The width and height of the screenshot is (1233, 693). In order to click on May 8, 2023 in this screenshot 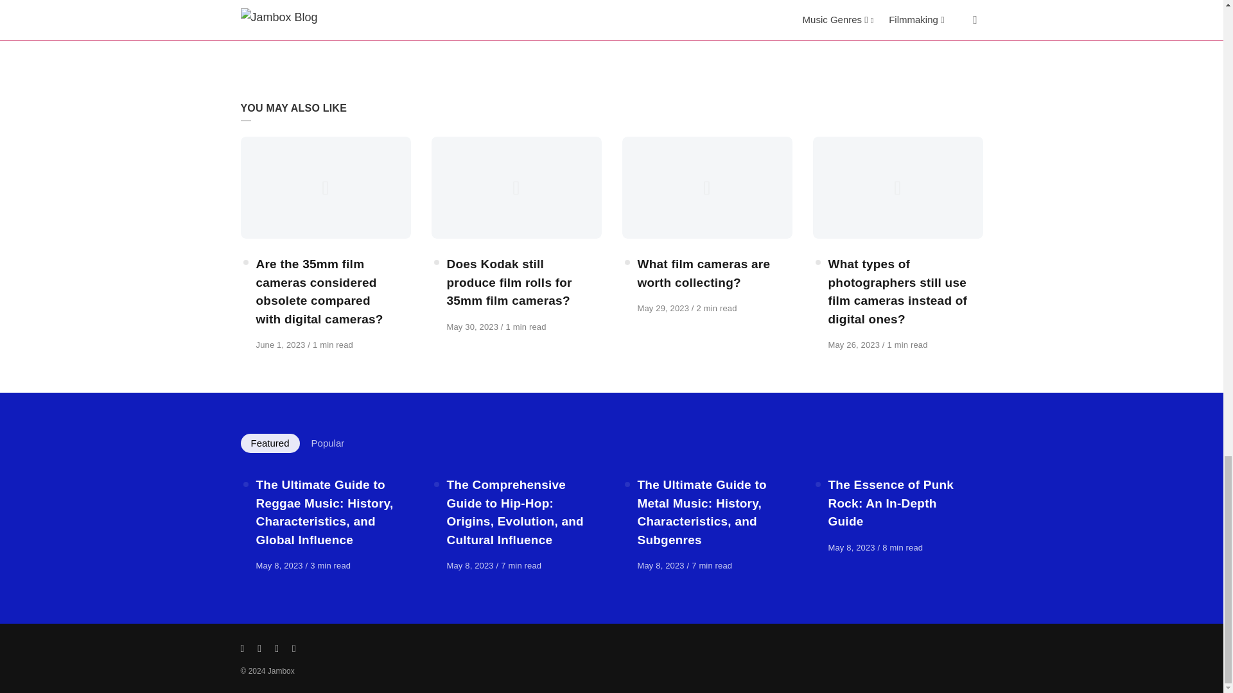, I will do `click(280, 565)`.